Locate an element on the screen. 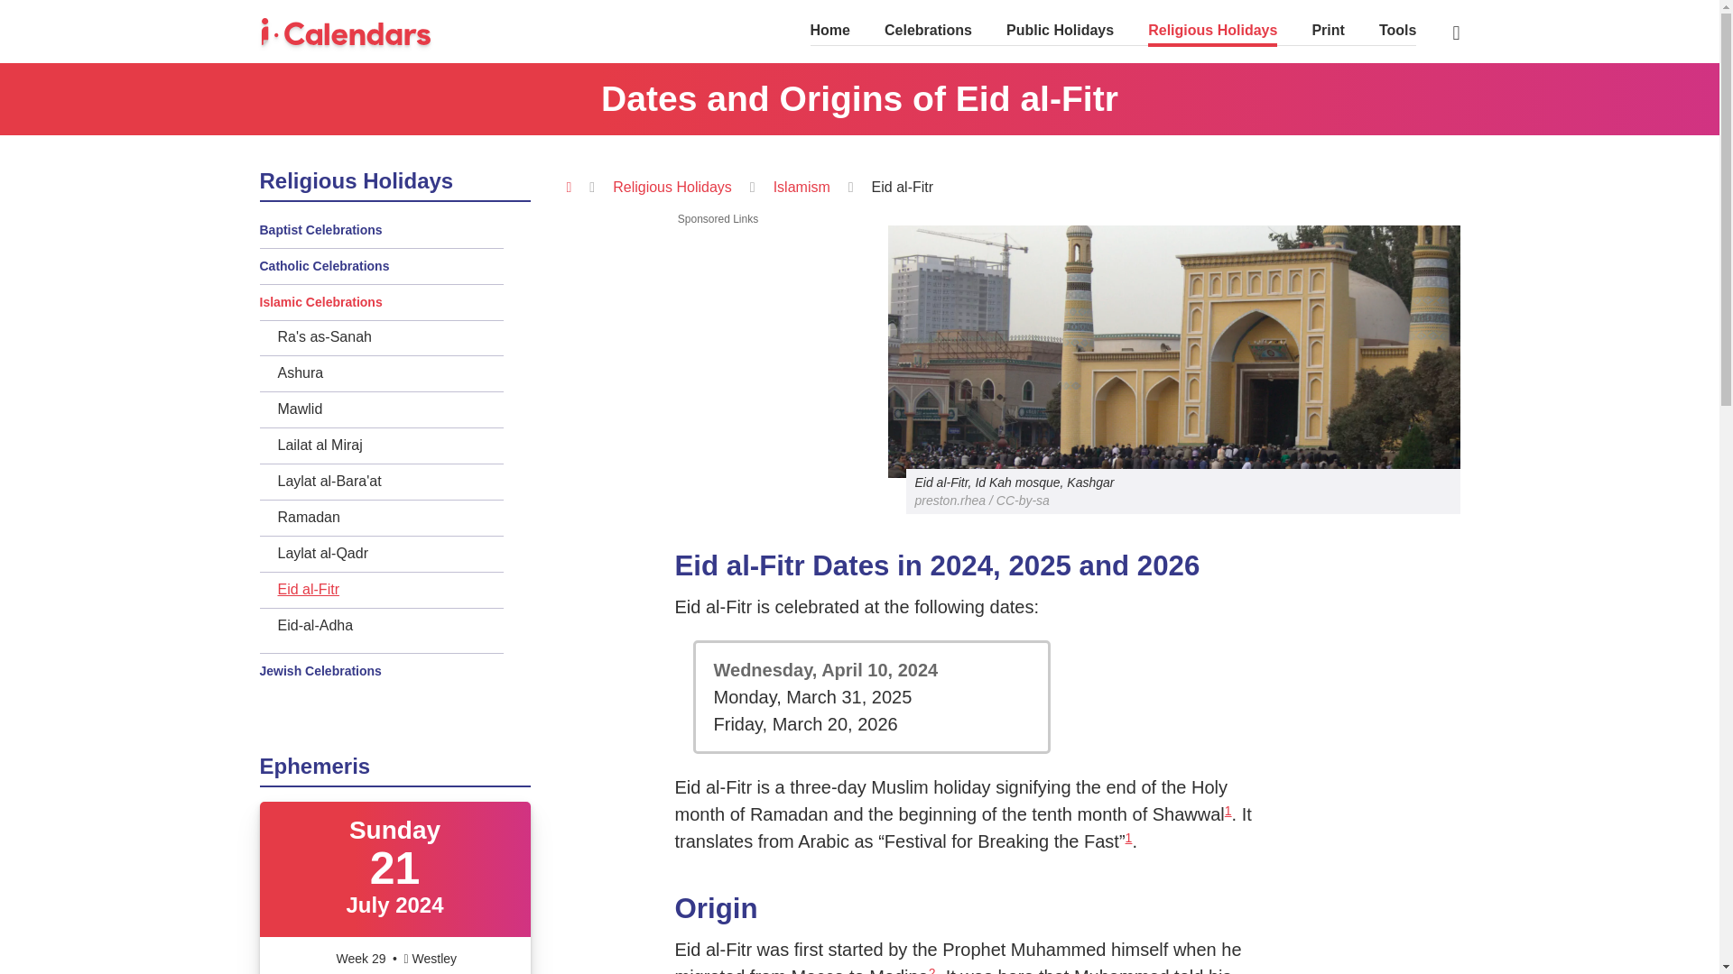  Tools is located at coordinates (1397, 32).